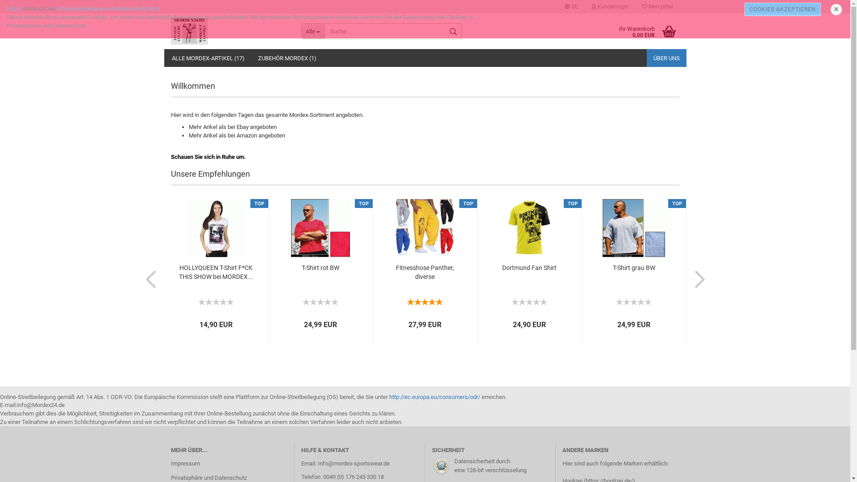  What do you see at coordinates (208, 58) in the screenshot?
I see `ALLE MORDEX-ARTIKEL (17)` at bounding box center [208, 58].